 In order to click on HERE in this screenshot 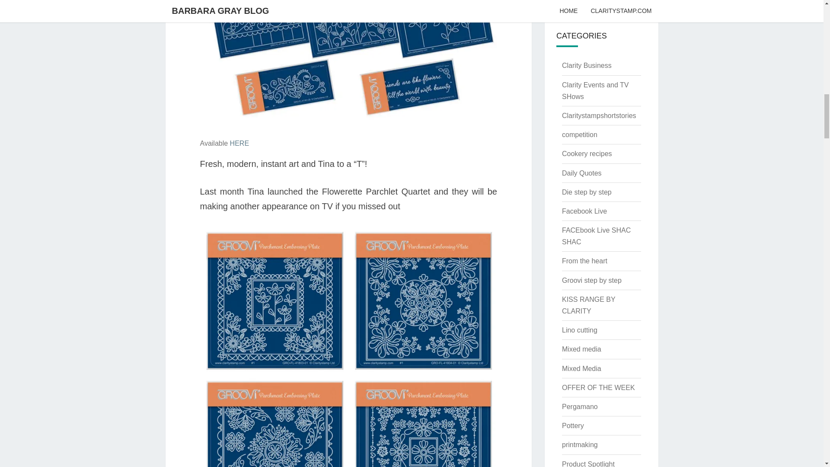, I will do `click(239, 143)`.